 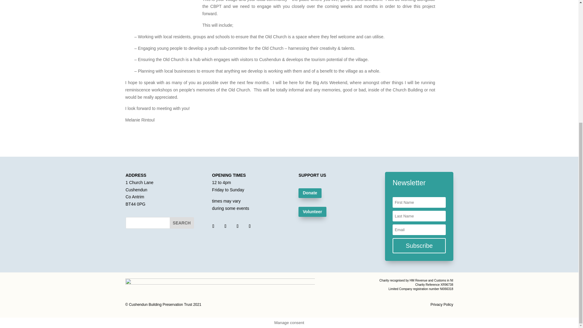 I want to click on old-church-centre-cushendun-supporter-logos, so click(x=220, y=286).